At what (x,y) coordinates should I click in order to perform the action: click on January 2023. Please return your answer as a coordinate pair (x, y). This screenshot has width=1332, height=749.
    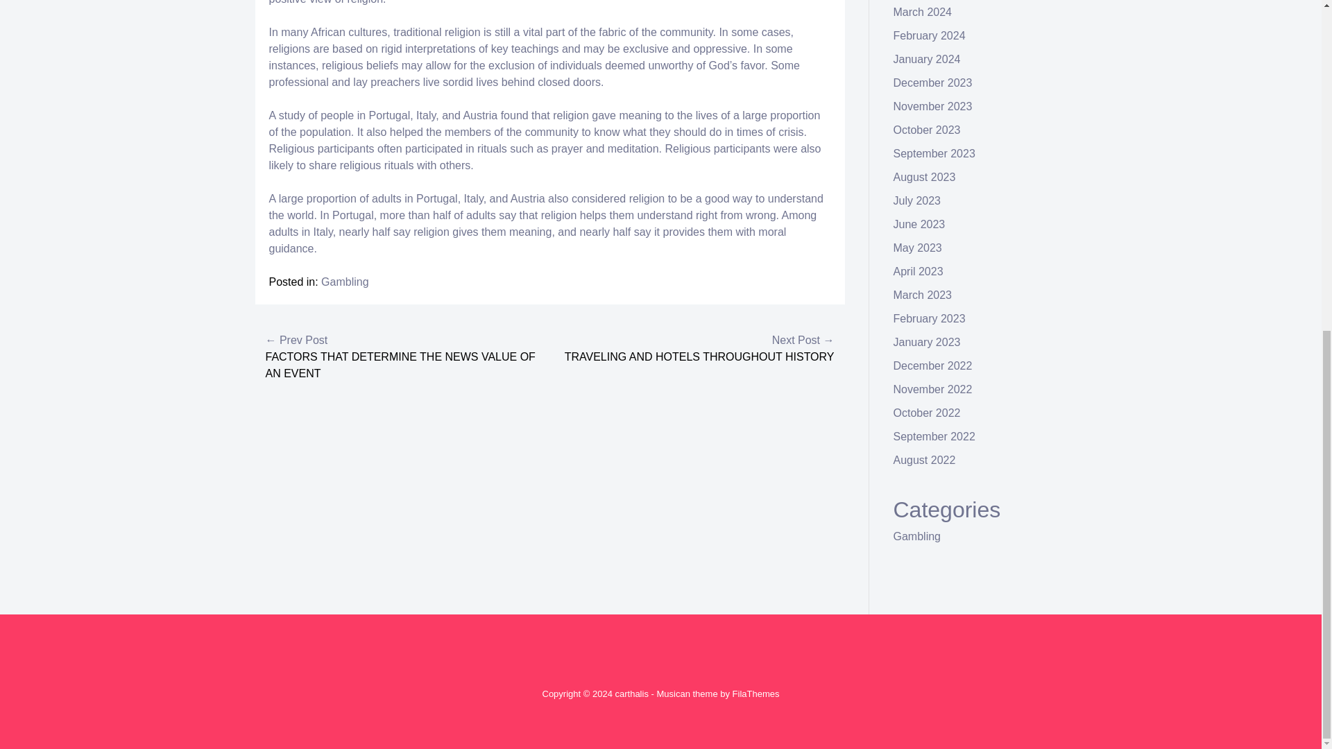
    Looking at the image, I should click on (927, 342).